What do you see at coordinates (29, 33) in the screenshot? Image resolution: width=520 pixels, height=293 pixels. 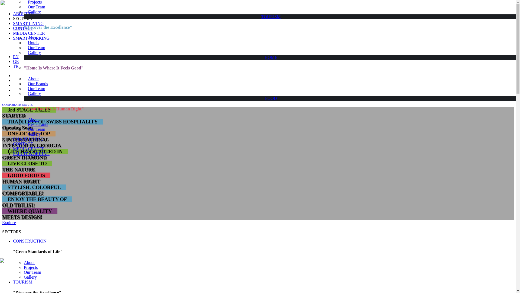 I see `MEDIA CENTER` at bounding box center [29, 33].